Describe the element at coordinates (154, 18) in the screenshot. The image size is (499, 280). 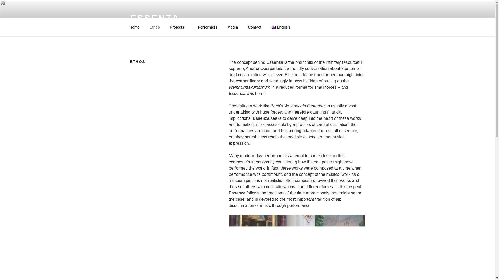
I see `ESSENZA` at that location.